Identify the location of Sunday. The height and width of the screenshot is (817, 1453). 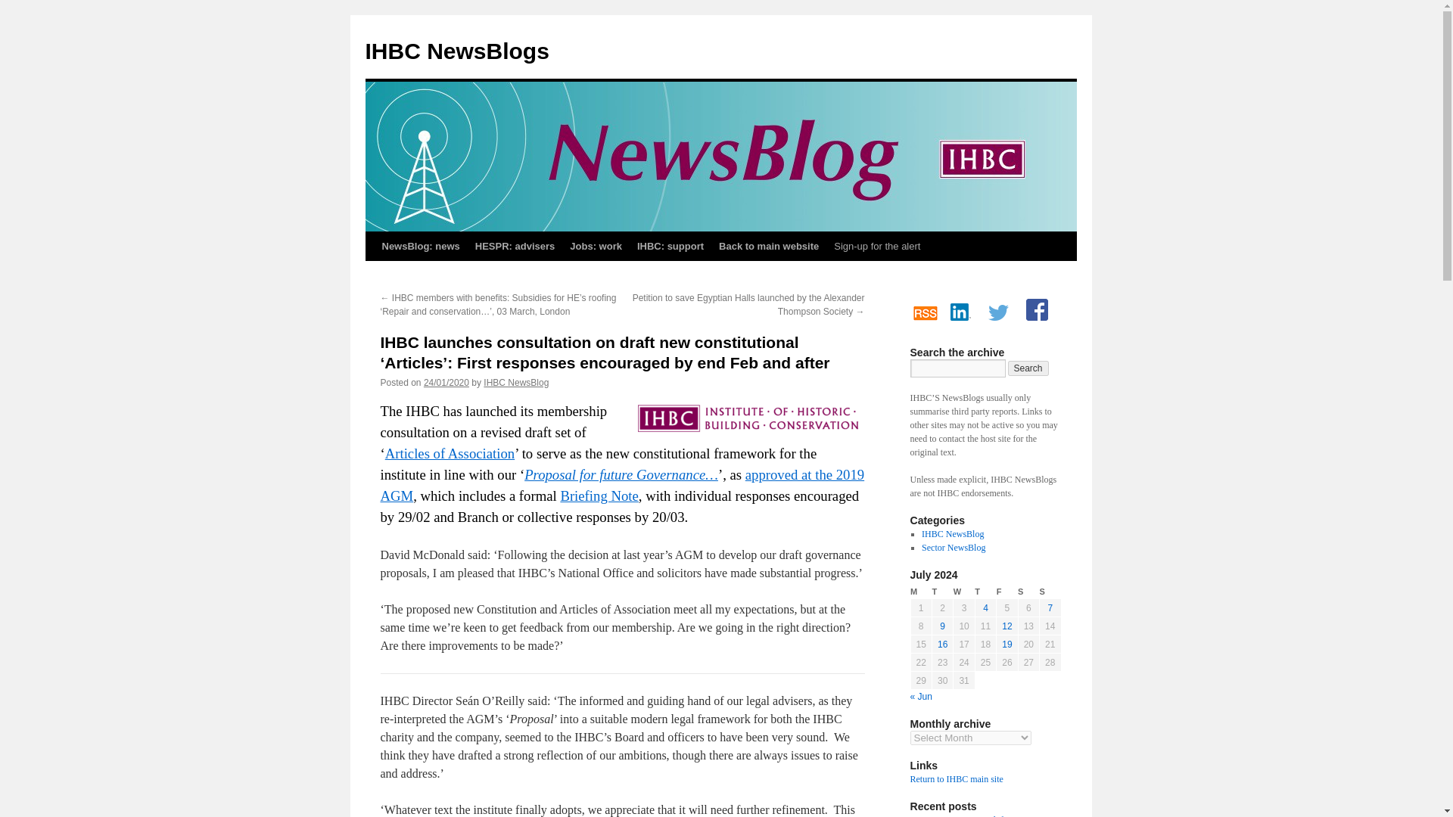
(1050, 592).